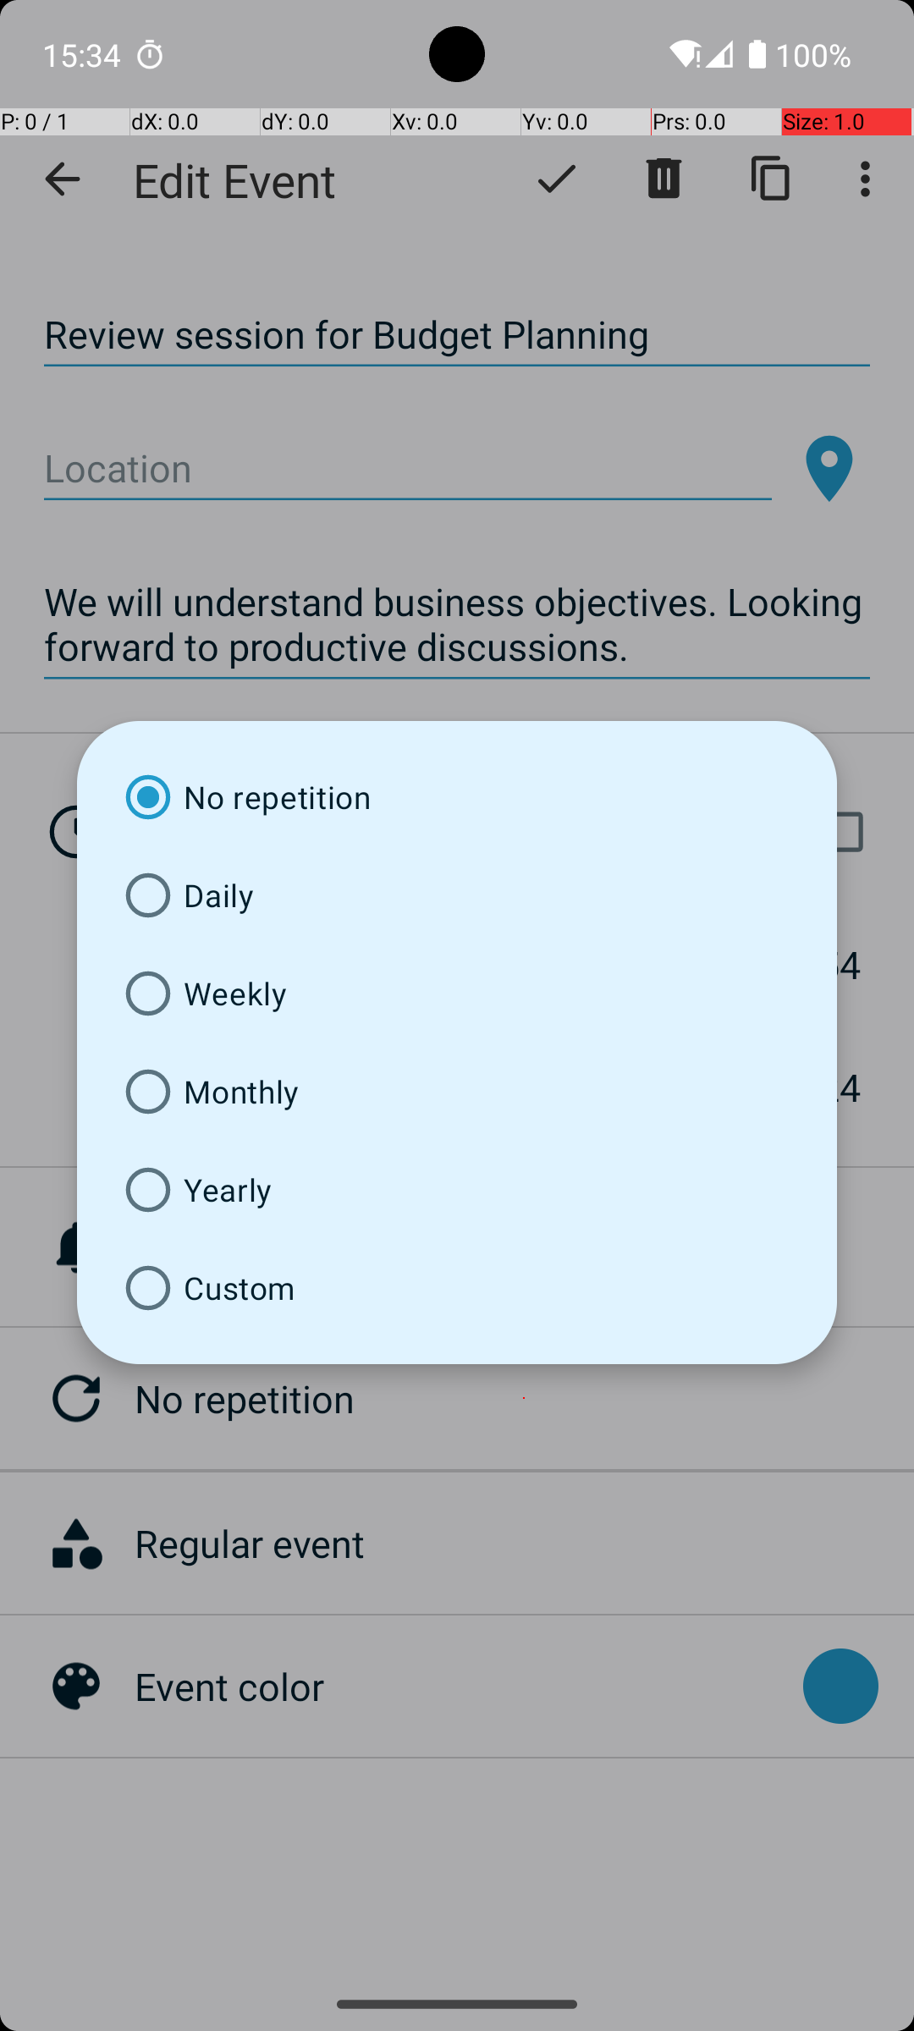 Image resolution: width=914 pixels, height=2031 pixels. What do you see at coordinates (457, 1092) in the screenshot?
I see `Monthly` at bounding box center [457, 1092].